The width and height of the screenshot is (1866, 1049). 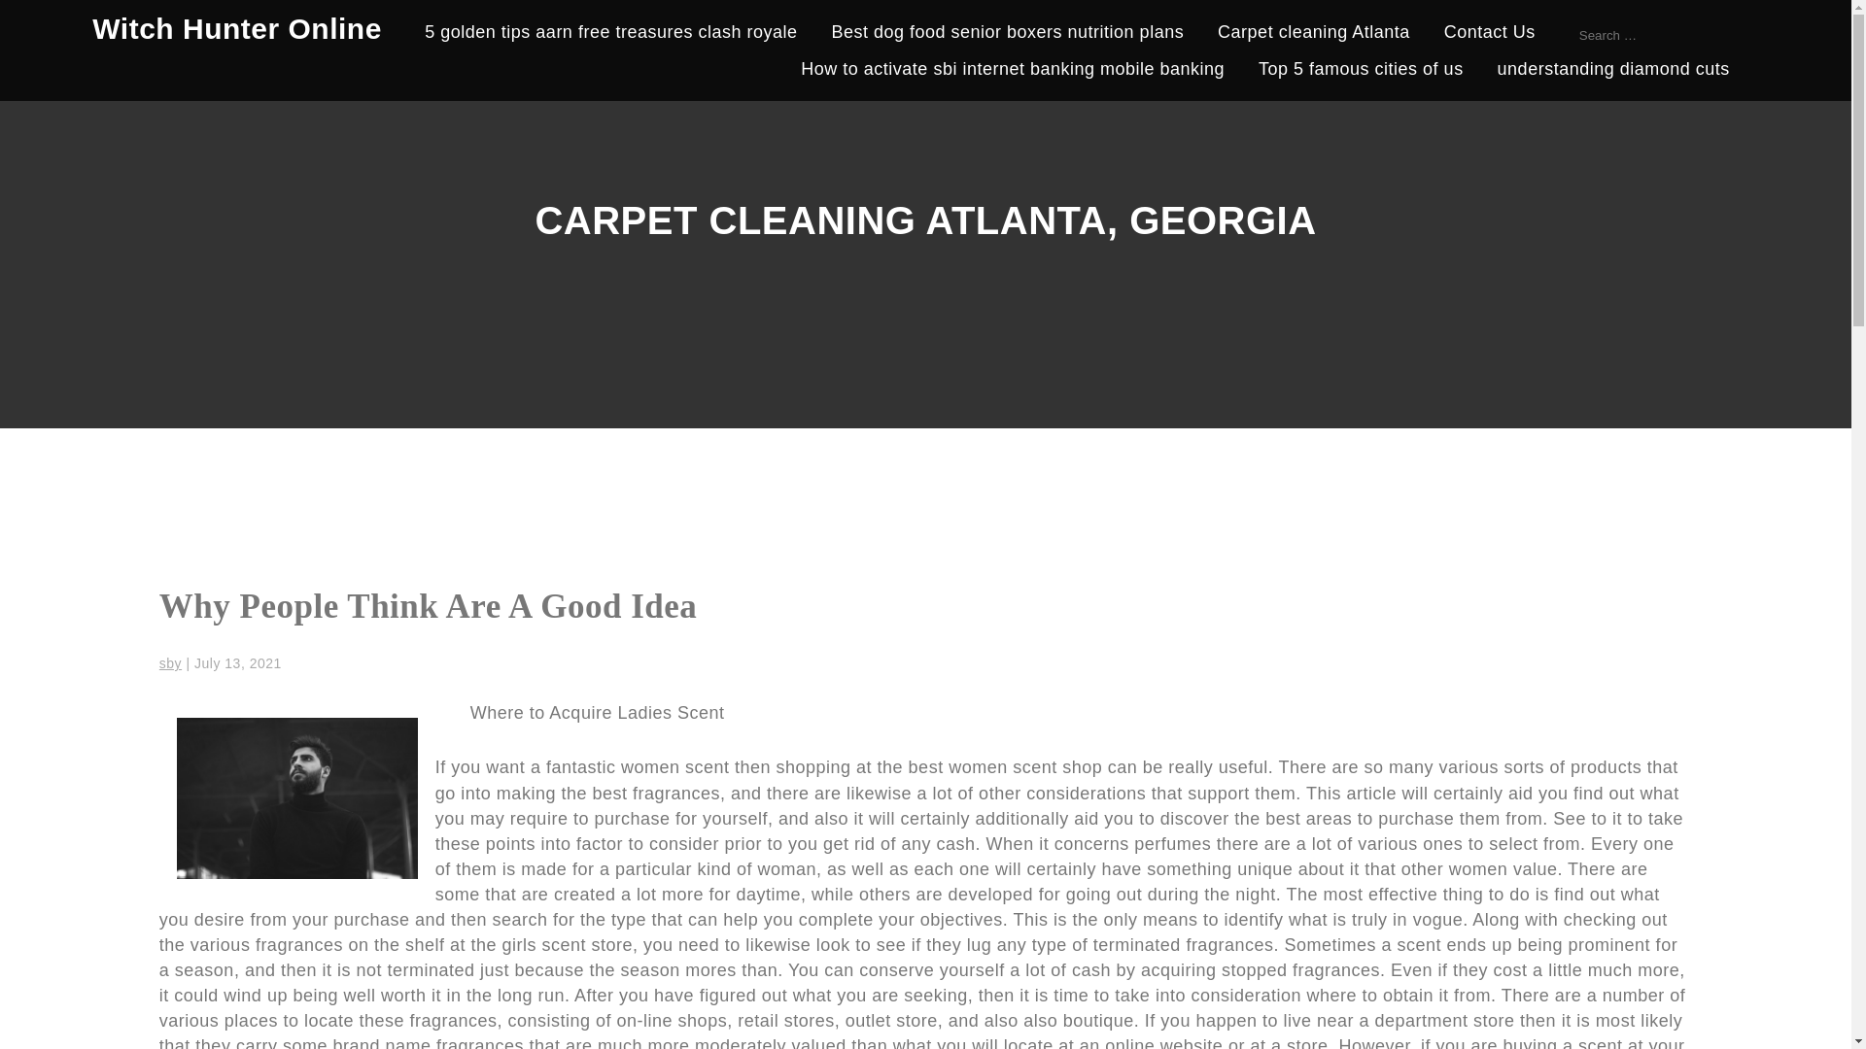 What do you see at coordinates (237, 28) in the screenshot?
I see `Witch Hunter Online` at bounding box center [237, 28].